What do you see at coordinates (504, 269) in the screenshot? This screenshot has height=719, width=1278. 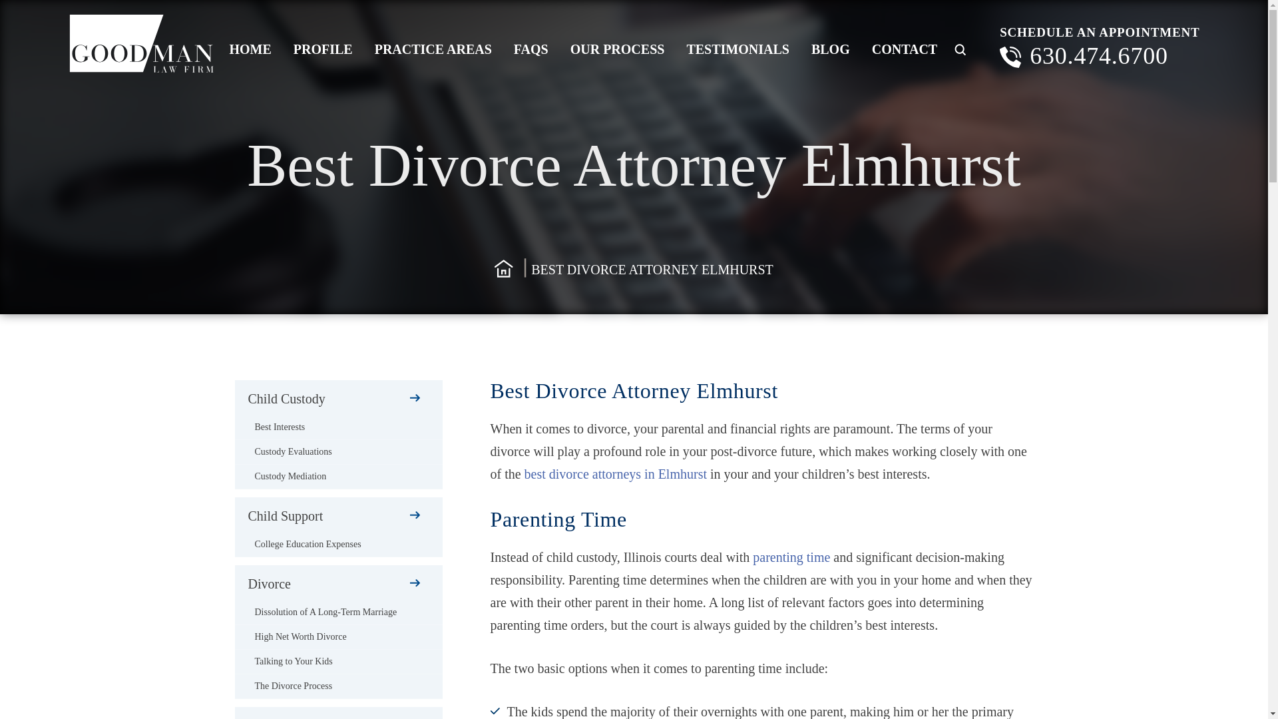 I see `Go to Goodman Law Firm.` at bounding box center [504, 269].